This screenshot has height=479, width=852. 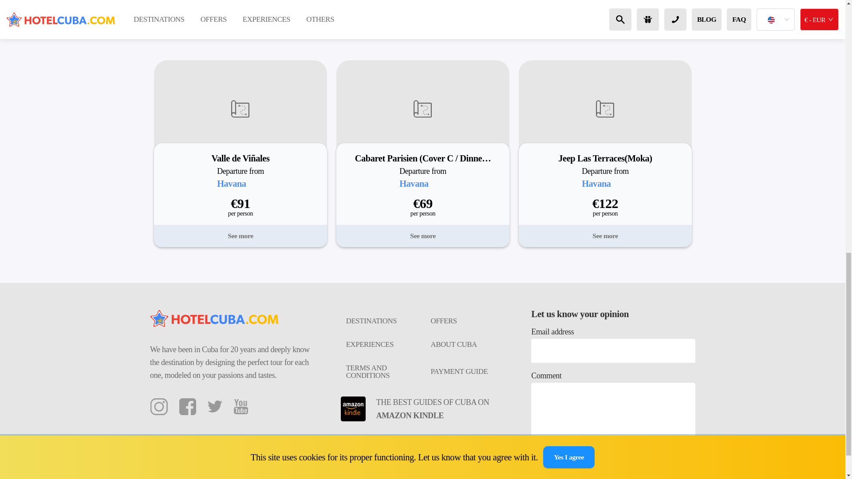 I want to click on Havana, so click(x=596, y=184).